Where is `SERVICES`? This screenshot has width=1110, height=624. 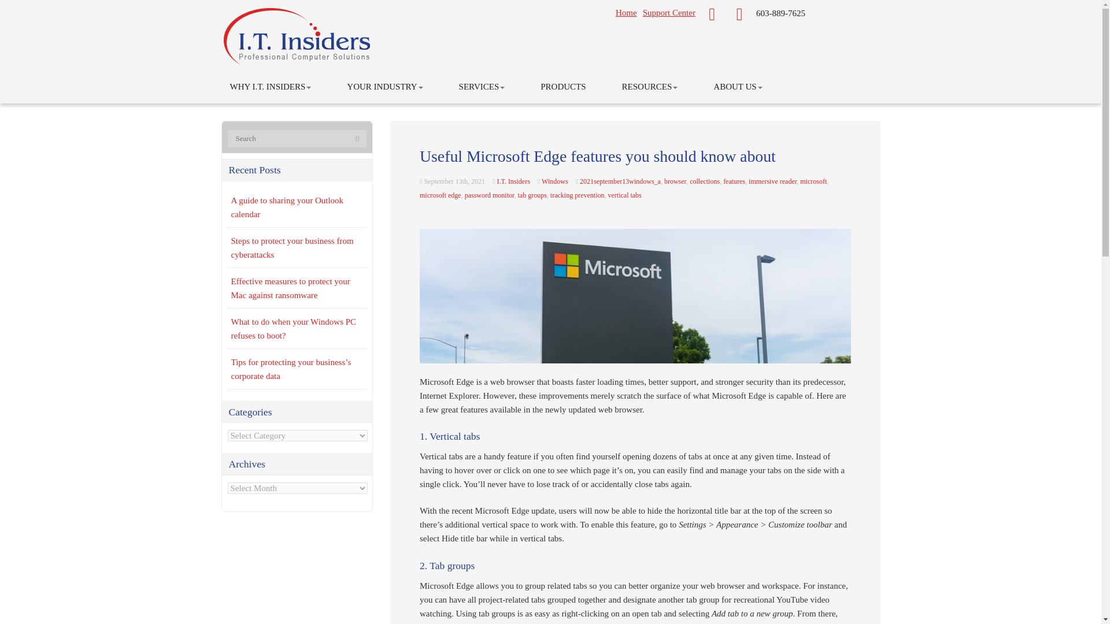
SERVICES is located at coordinates (482, 87).